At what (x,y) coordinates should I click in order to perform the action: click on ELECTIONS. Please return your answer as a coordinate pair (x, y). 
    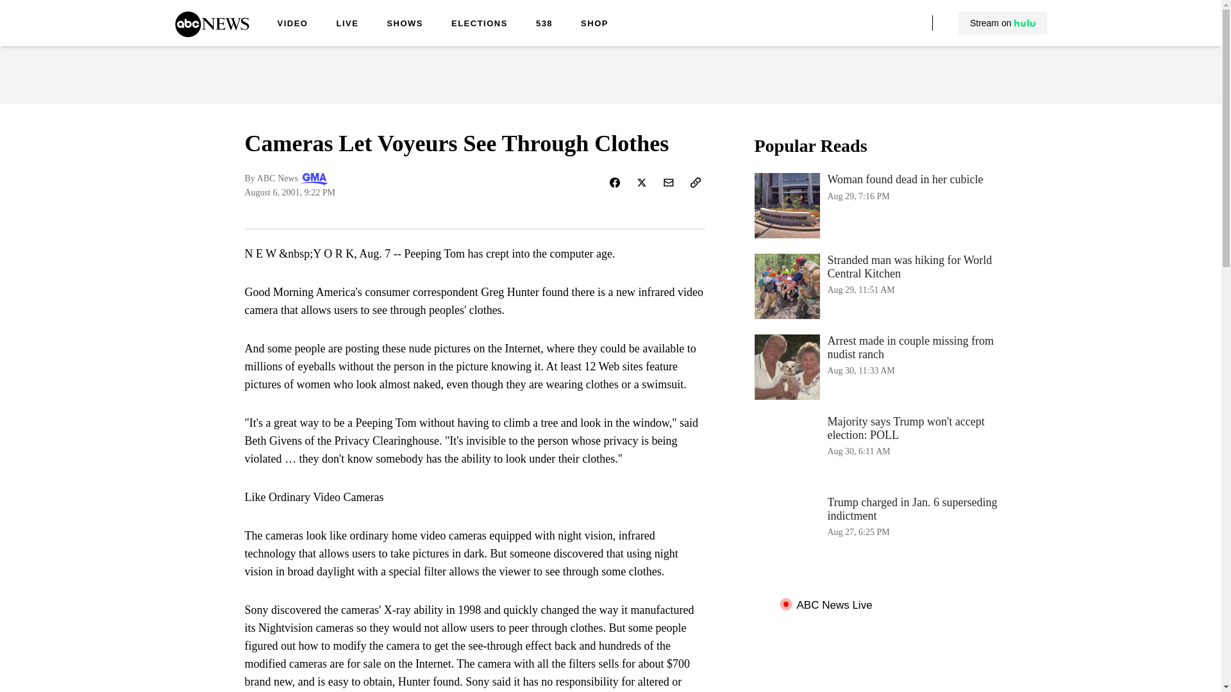
    Looking at the image, I should click on (347, 24).